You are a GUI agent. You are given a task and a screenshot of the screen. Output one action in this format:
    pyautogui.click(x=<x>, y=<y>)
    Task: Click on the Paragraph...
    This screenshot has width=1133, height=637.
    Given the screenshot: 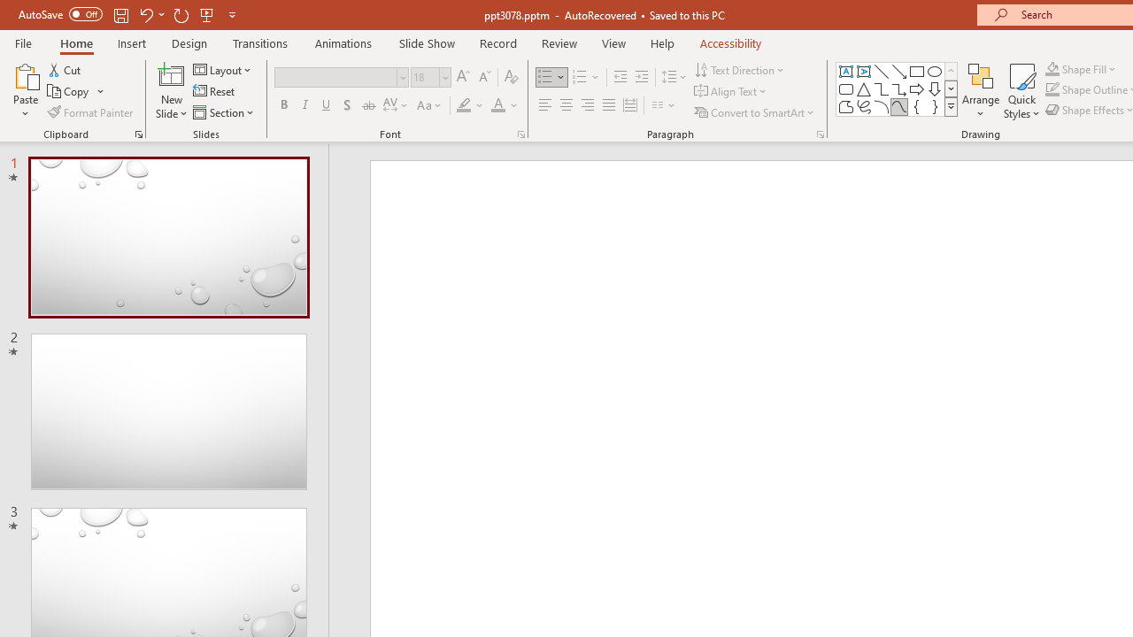 What is the action you would take?
    pyautogui.click(x=820, y=134)
    